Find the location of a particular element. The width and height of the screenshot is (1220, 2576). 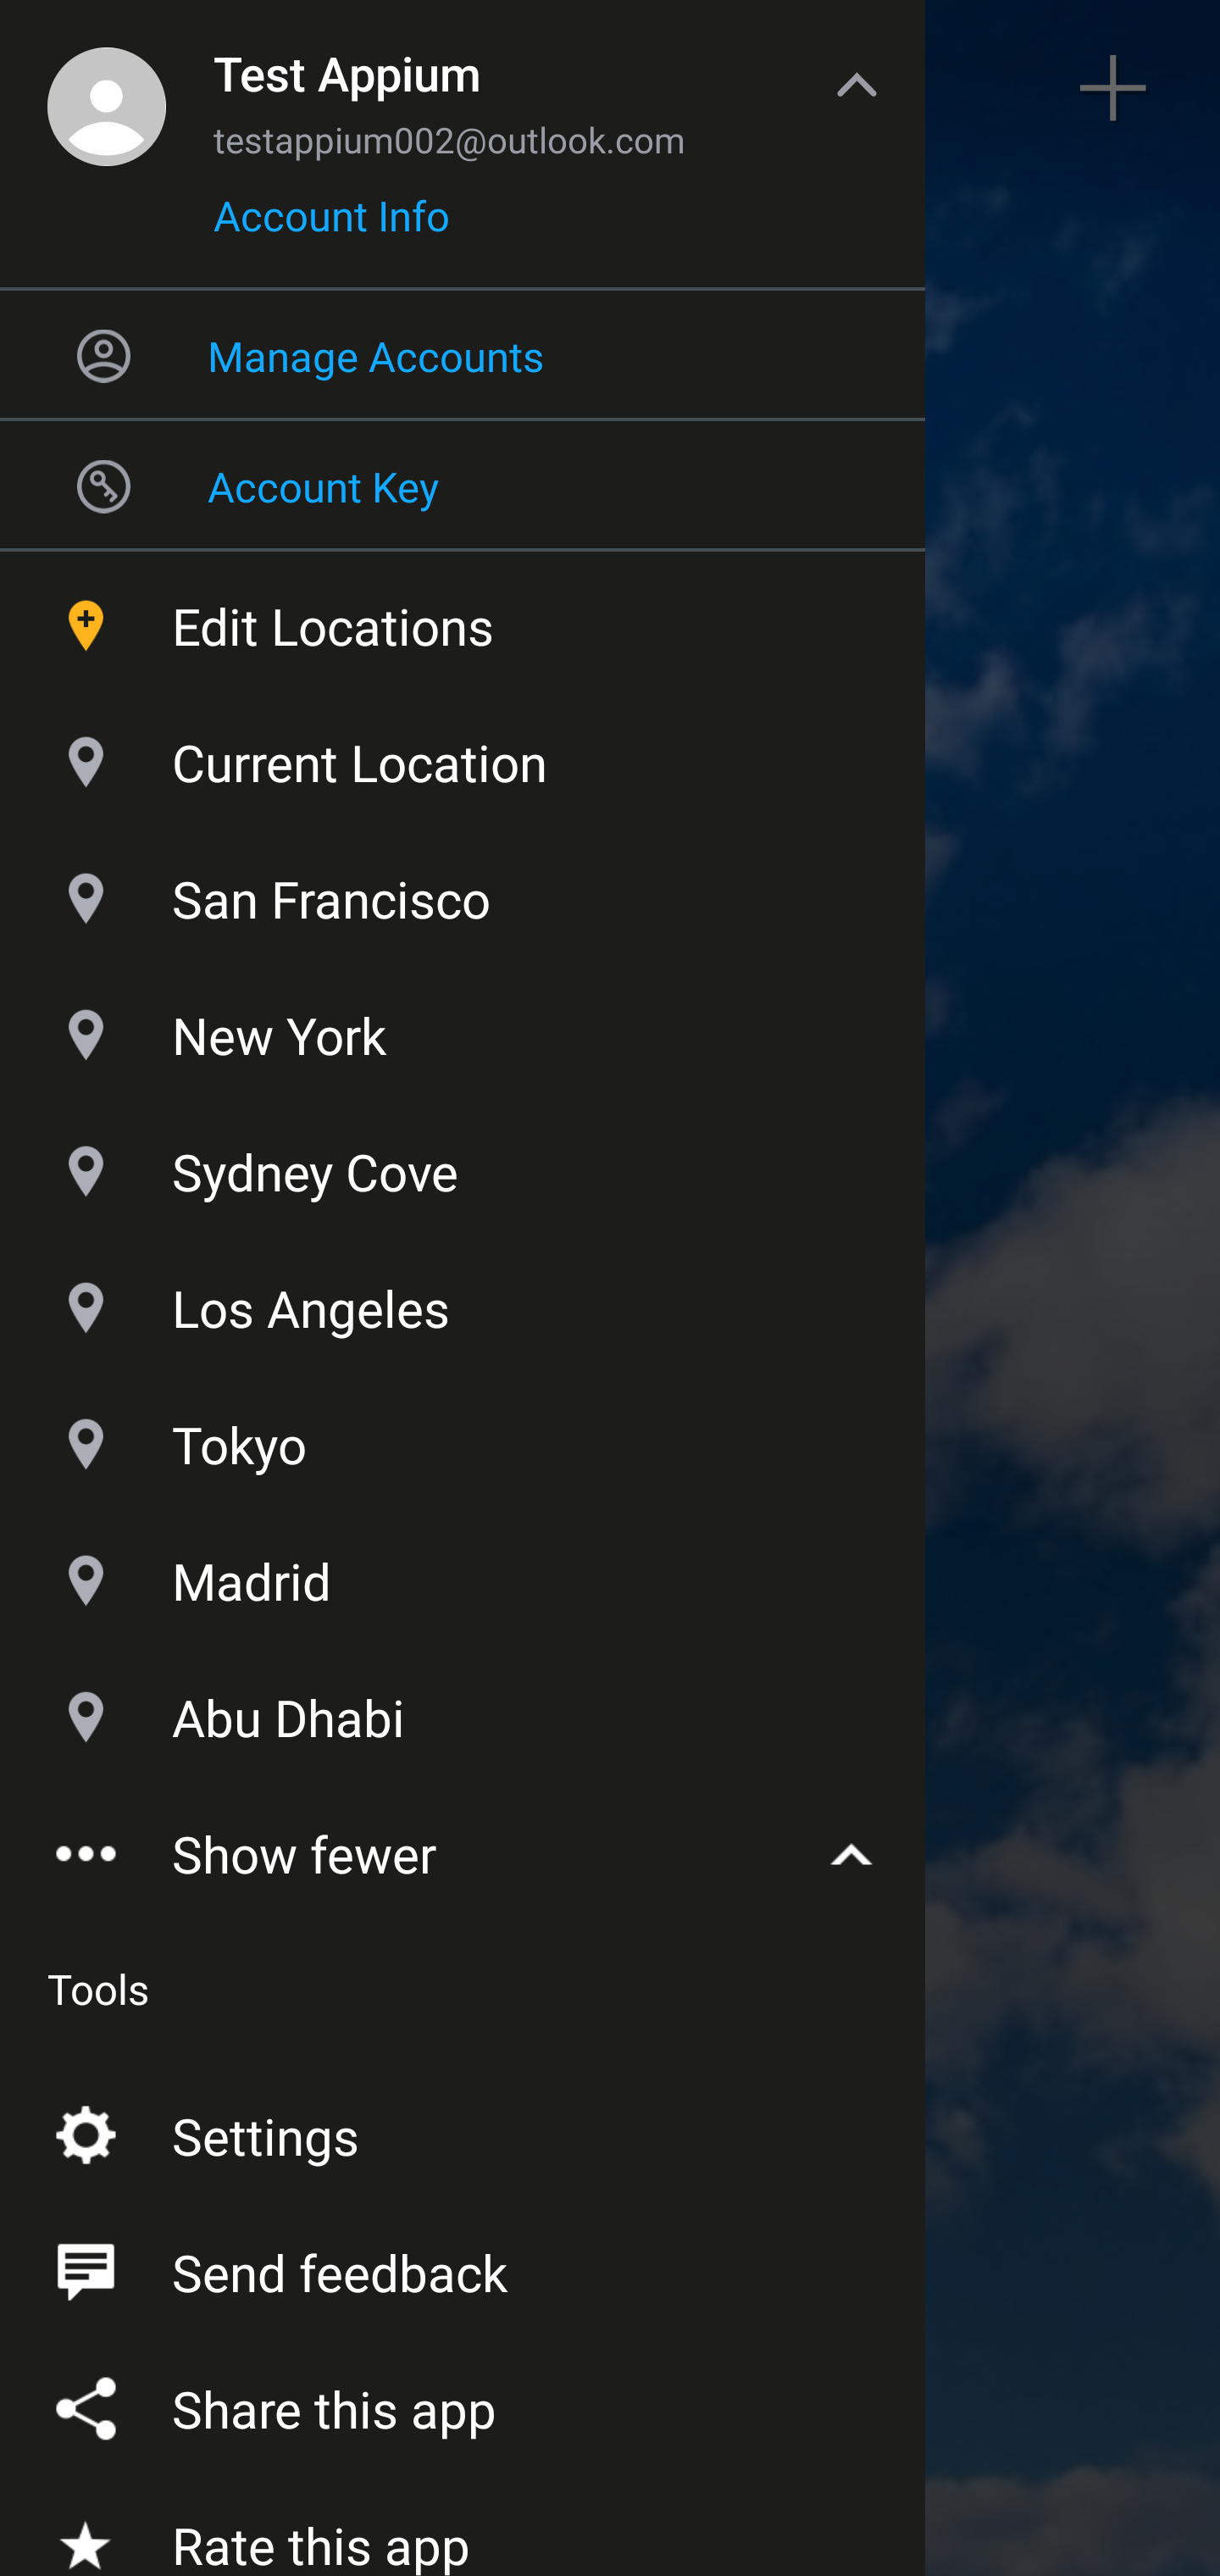

Sidebar is located at coordinates (105, 88).